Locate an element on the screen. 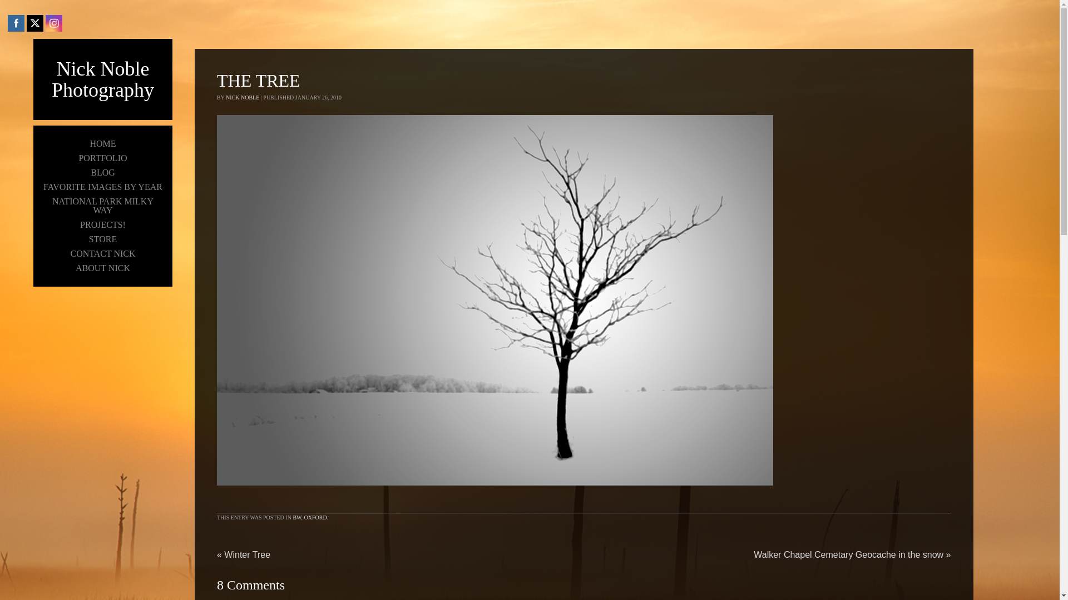 This screenshot has height=600, width=1068. Nick Noble Photography is located at coordinates (102, 79).